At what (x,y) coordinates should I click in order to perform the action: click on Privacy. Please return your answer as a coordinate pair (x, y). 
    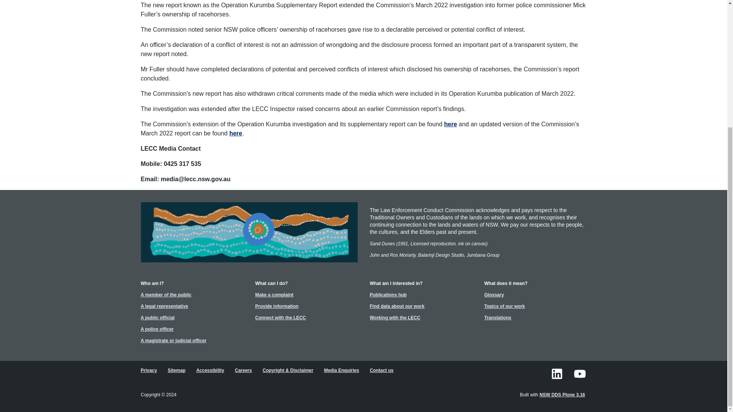
    Looking at the image, I should click on (149, 370).